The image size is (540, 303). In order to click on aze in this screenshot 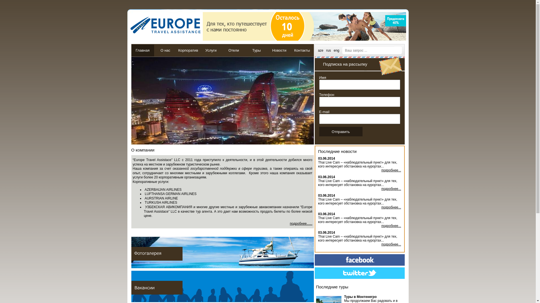, I will do `click(321, 50)`.